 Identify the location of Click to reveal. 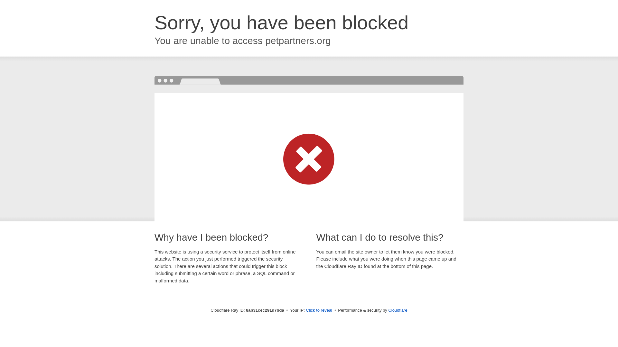
(319, 310).